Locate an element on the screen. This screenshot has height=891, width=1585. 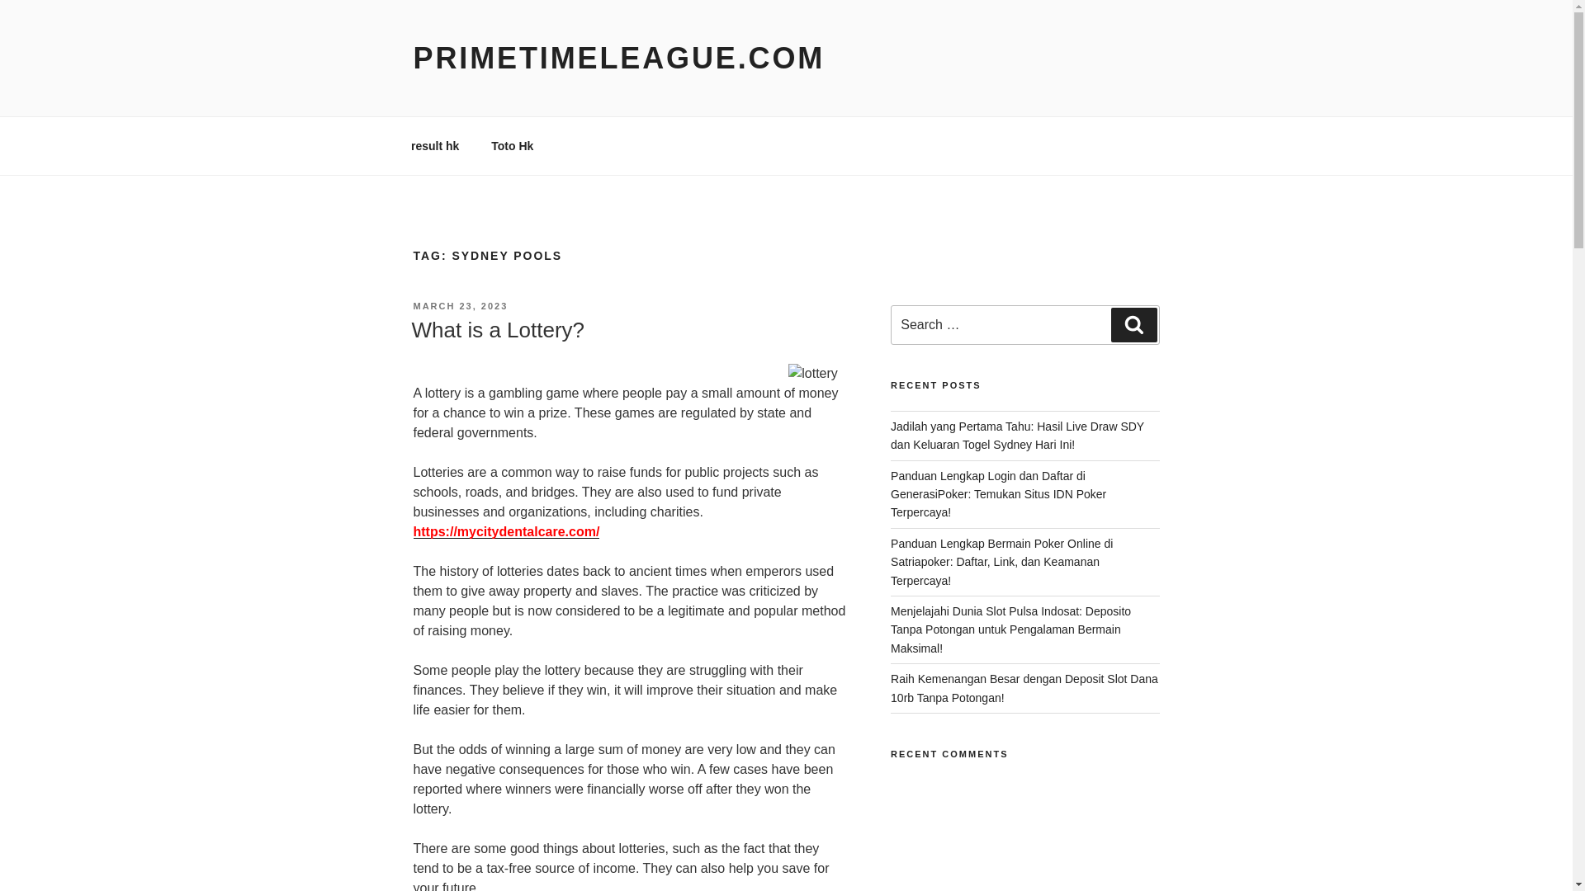
Toto Hk is located at coordinates (512, 145).